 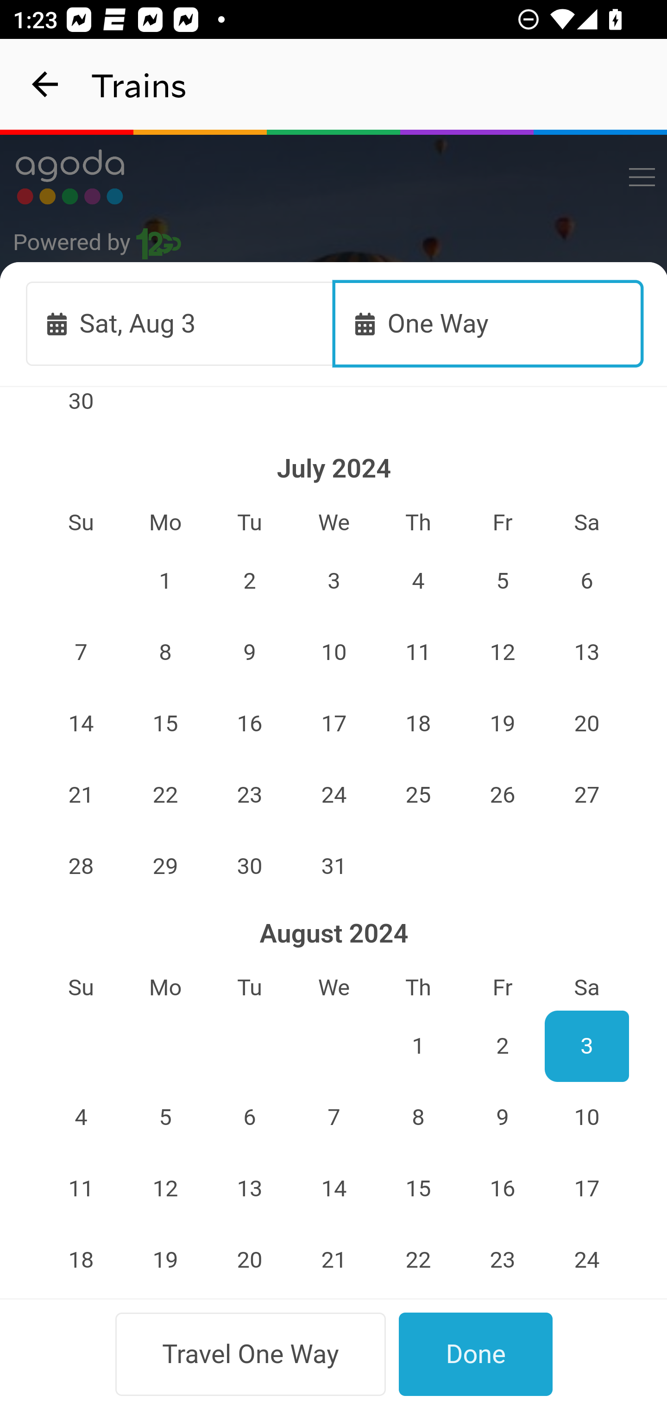 I want to click on 24, so click(x=587, y=1260).